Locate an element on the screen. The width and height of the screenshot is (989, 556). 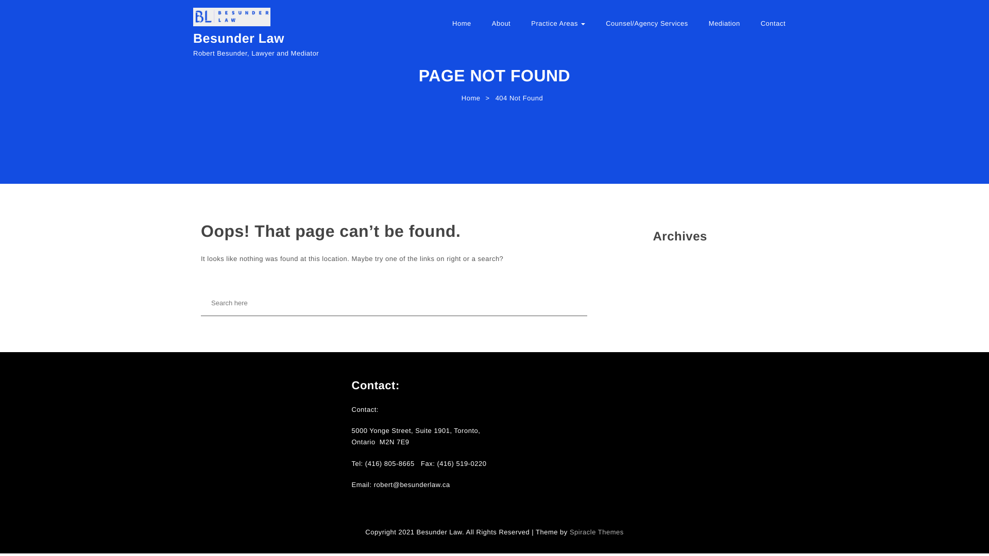
Practice Areas is located at coordinates (558, 28).